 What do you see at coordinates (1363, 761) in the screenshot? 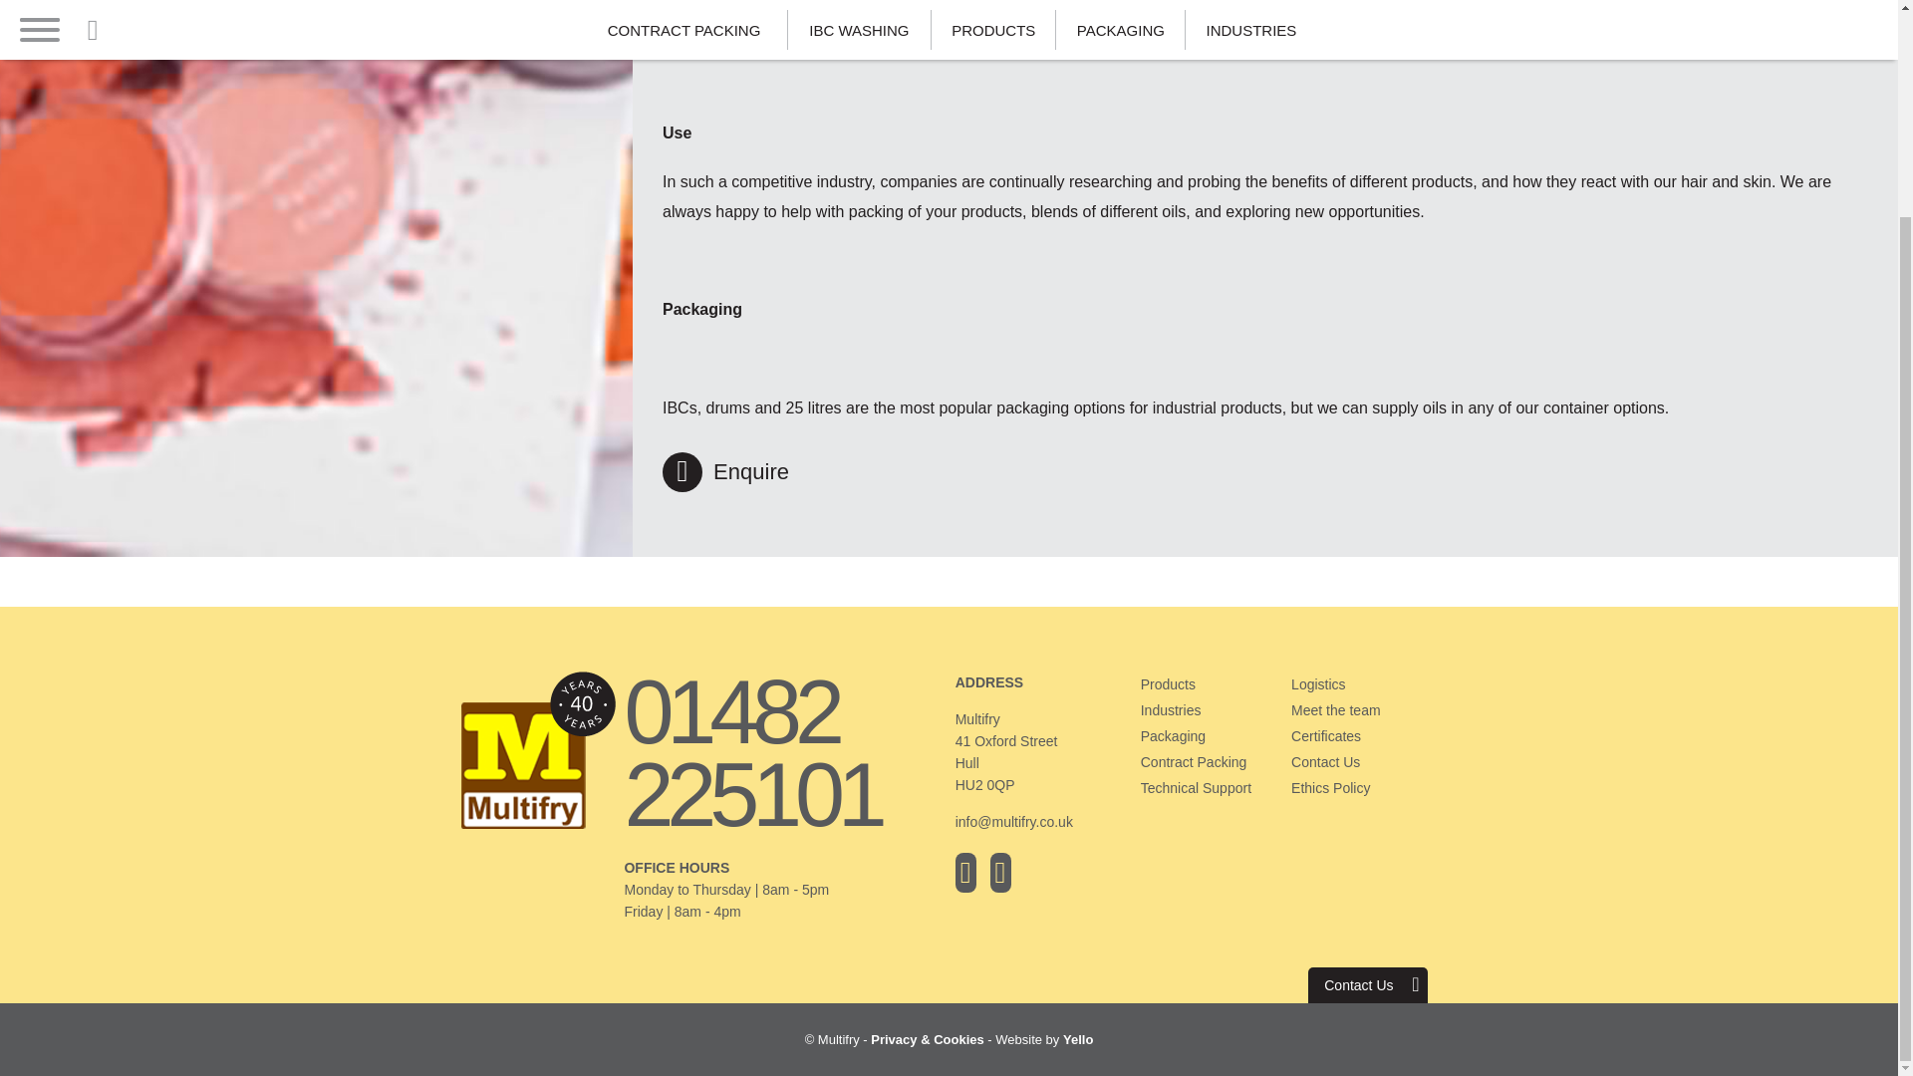
I see `Contact Us` at bounding box center [1363, 761].